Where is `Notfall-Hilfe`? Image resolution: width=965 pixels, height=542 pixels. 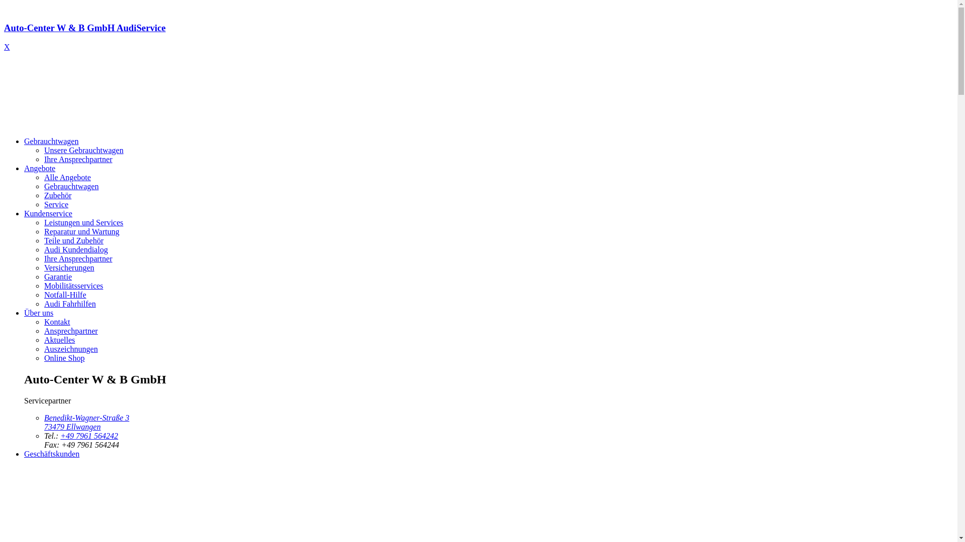 Notfall-Hilfe is located at coordinates (65, 295).